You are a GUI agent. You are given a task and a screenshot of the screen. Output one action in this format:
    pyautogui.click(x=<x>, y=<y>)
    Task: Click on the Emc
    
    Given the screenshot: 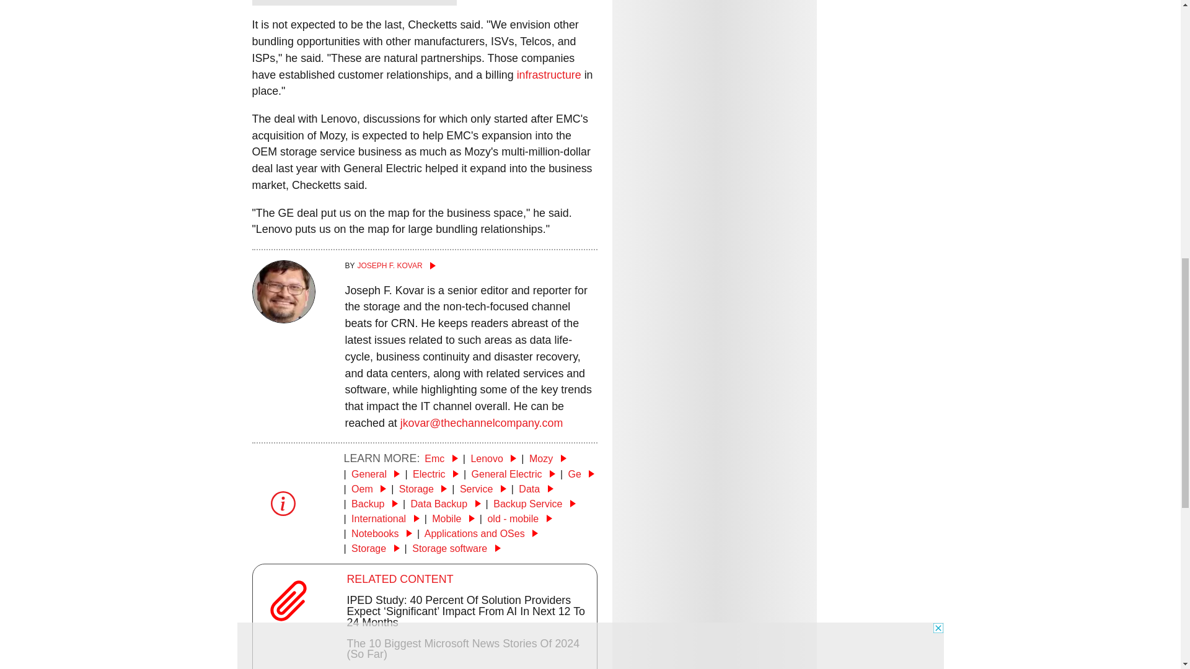 What is the action you would take?
    pyautogui.click(x=441, y=458)
    